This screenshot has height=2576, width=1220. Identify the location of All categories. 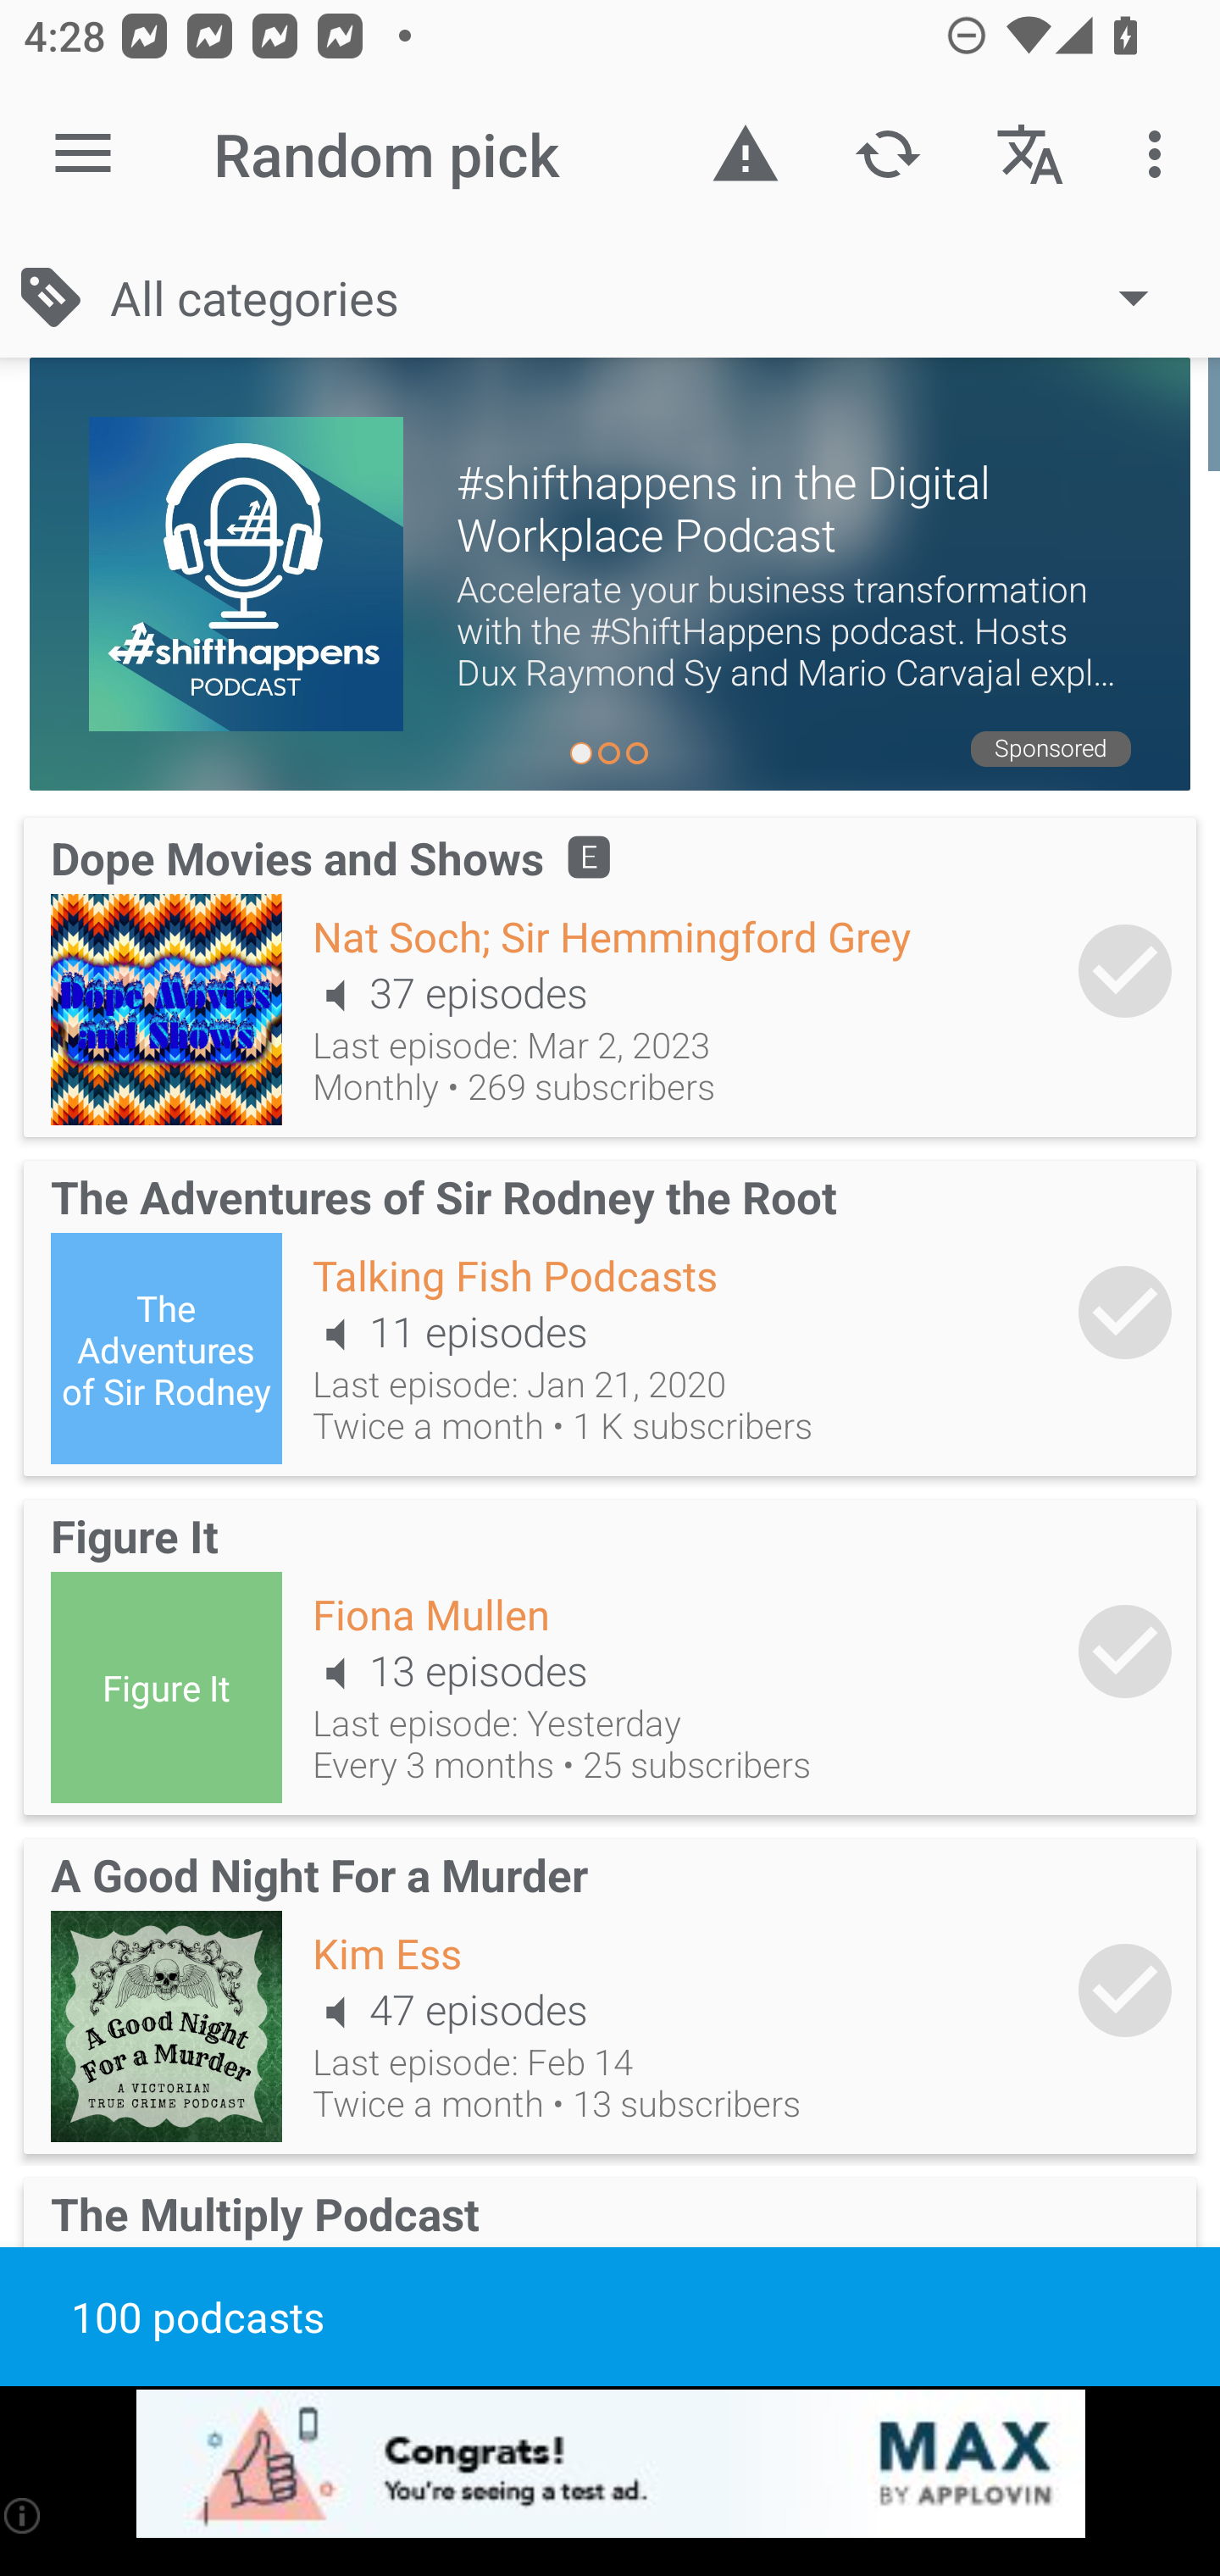
(646, 297).